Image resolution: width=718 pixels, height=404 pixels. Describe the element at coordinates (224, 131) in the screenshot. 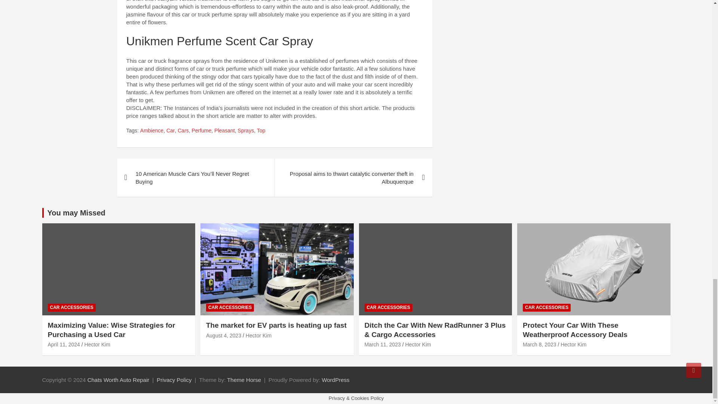

I see `Pleasant` at that location.